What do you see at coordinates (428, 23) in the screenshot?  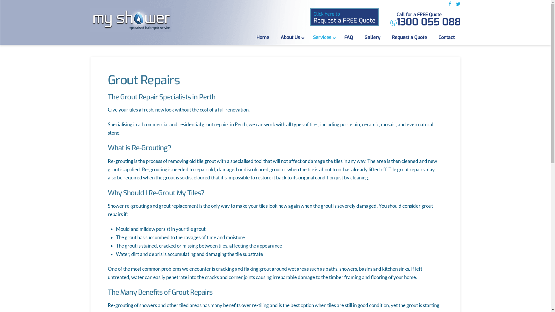 I see `1300 055 088` at bounding box center [428, 23].